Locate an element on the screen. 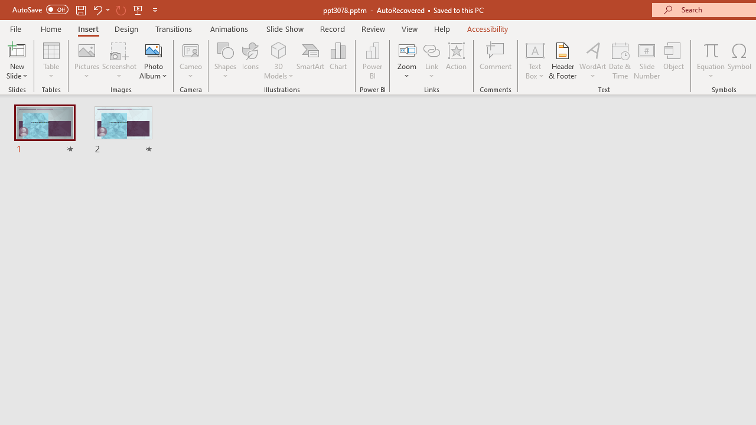  Explorer actions is located at coordinates (231, 190).